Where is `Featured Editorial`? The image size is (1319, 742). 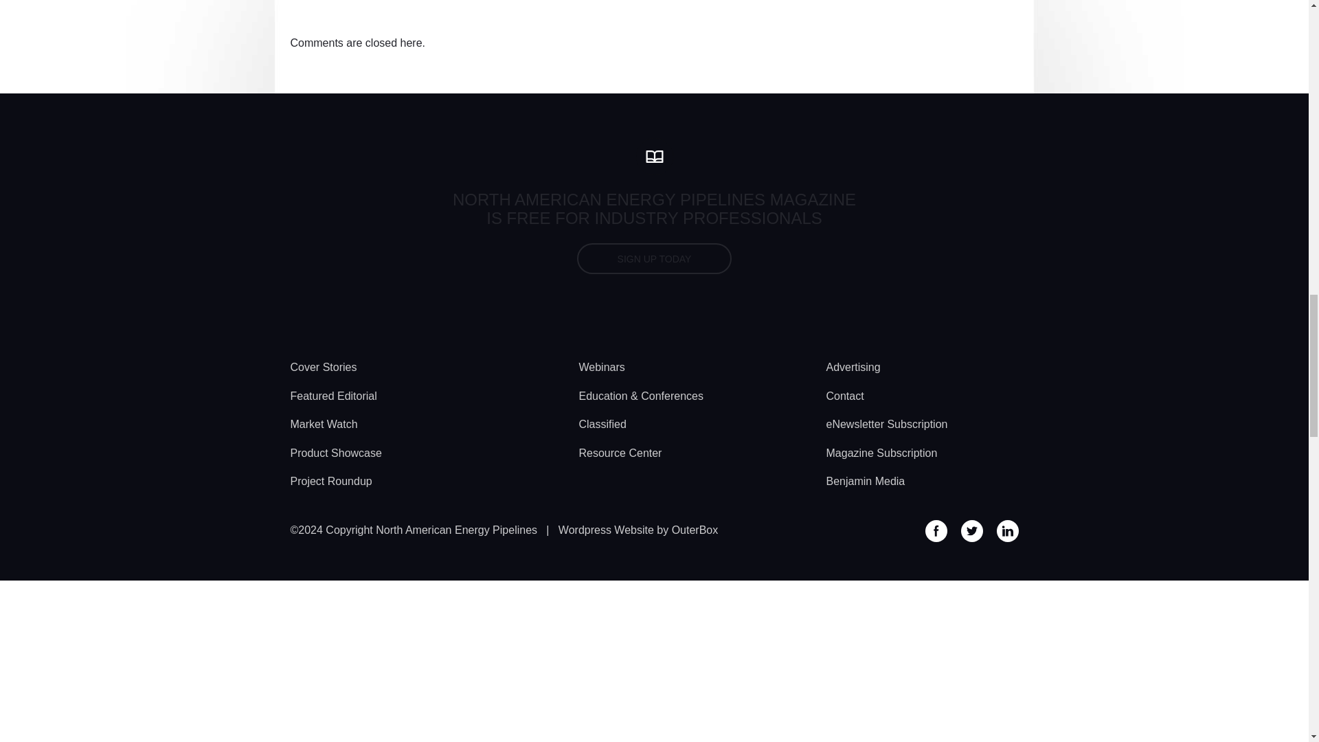
Featured Editorial is located at coordinates (332, 396).